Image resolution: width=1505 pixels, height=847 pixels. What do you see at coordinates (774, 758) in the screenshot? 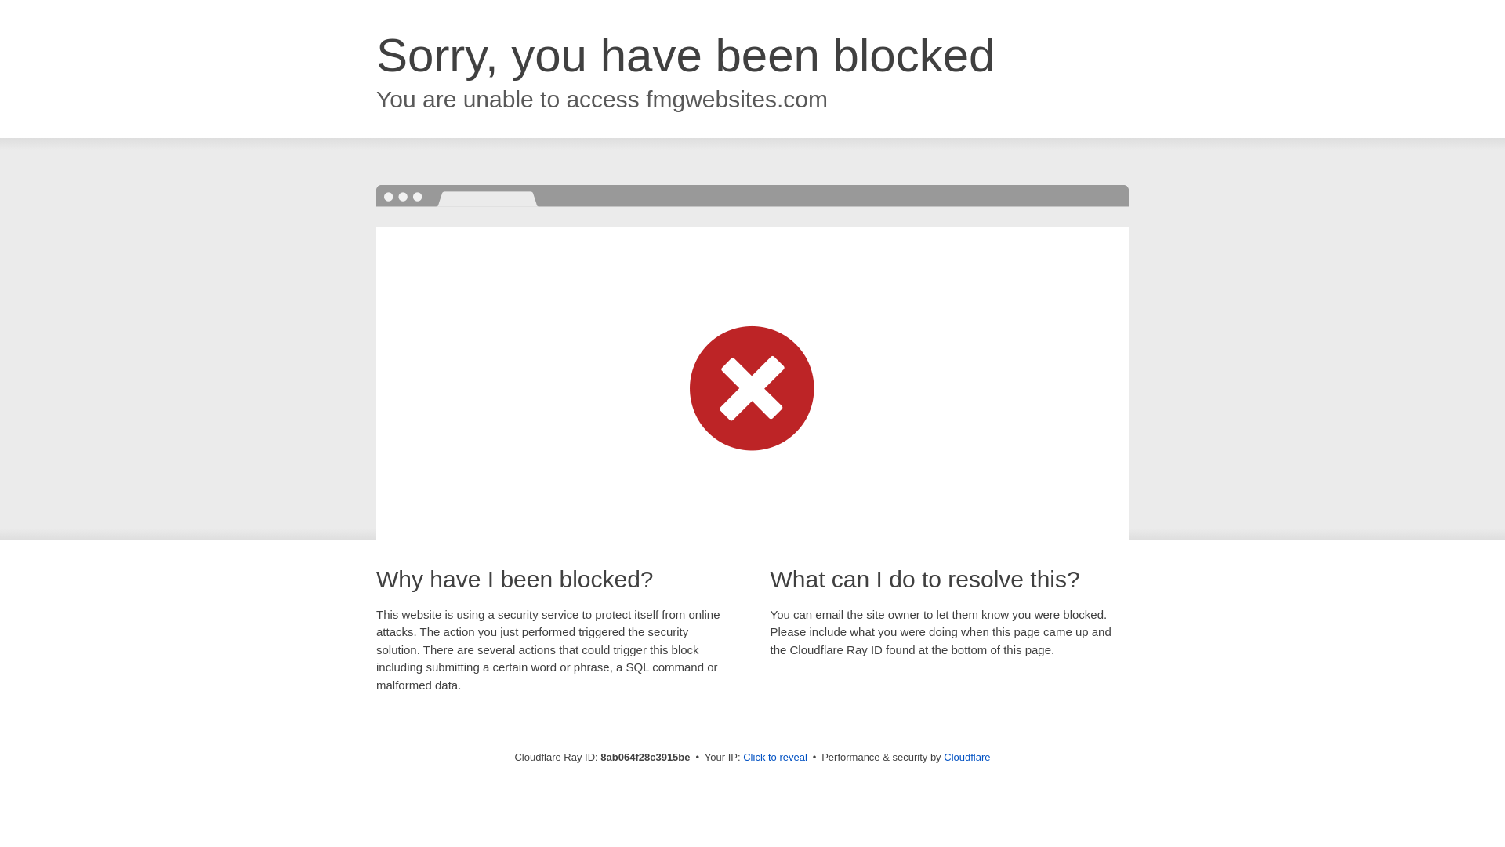
I see `Click to reveal` at bounding box center [774, 758].